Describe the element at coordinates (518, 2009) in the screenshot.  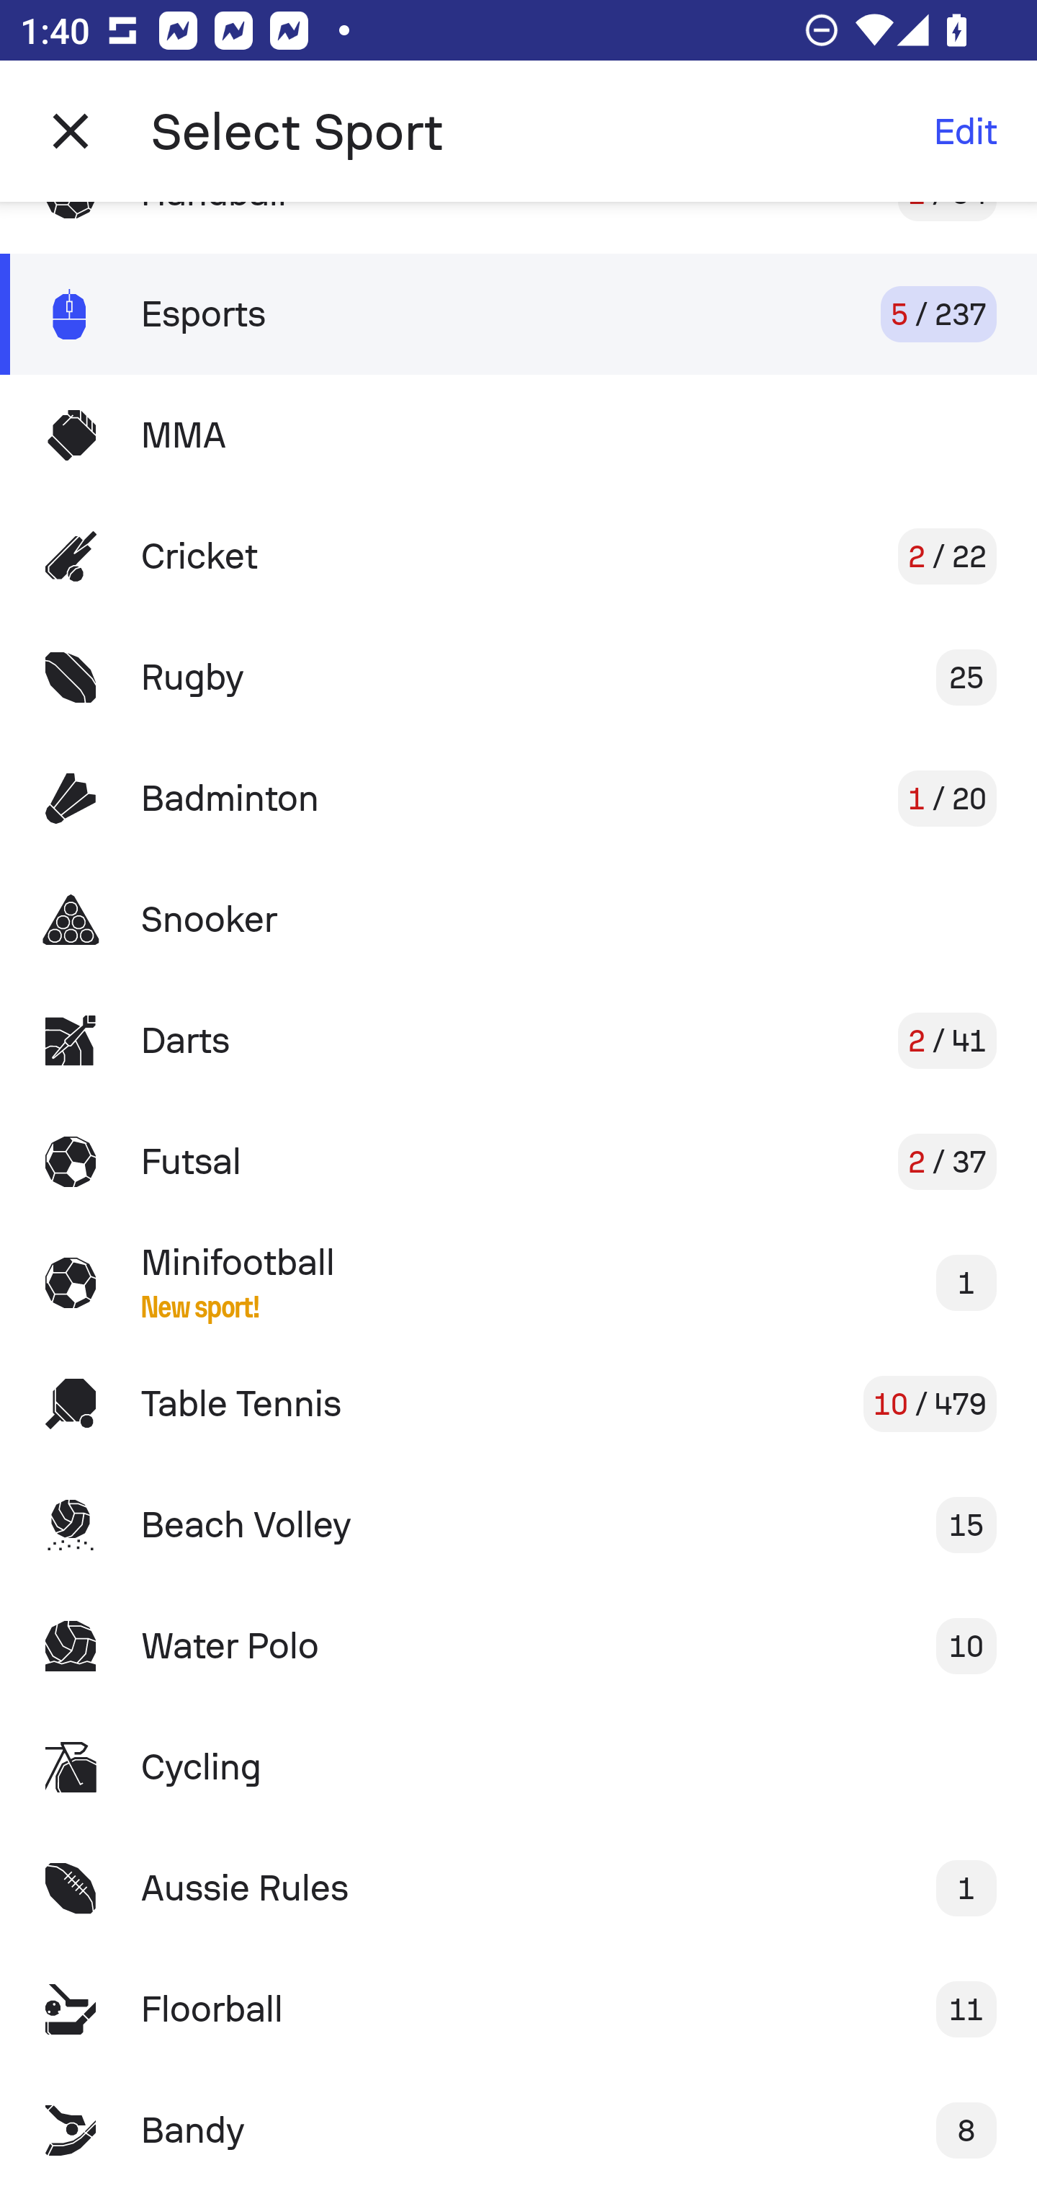
I see `Floorball 11` at that location.